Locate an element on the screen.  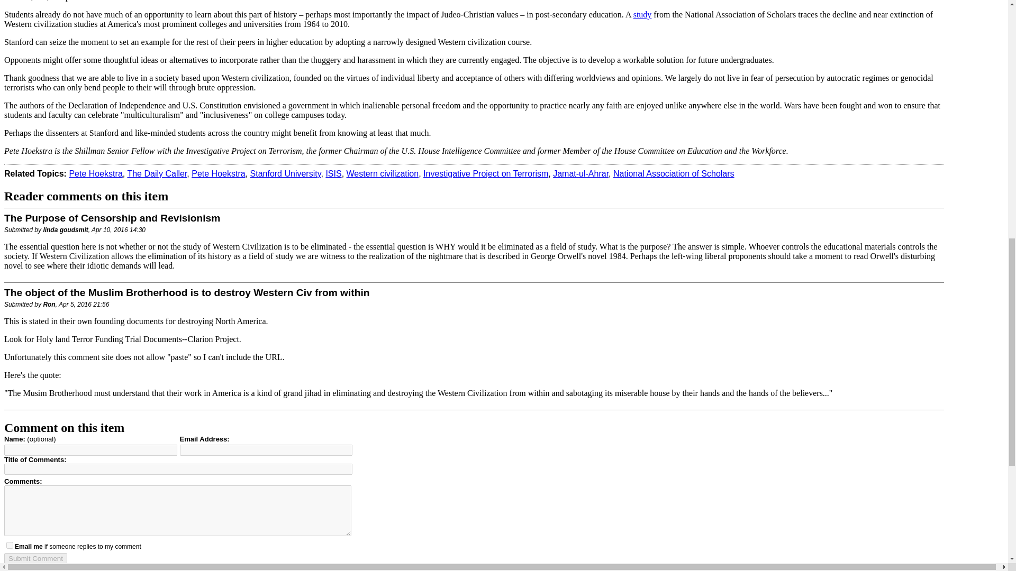
Stanford University is located at coordinates (285, 173).